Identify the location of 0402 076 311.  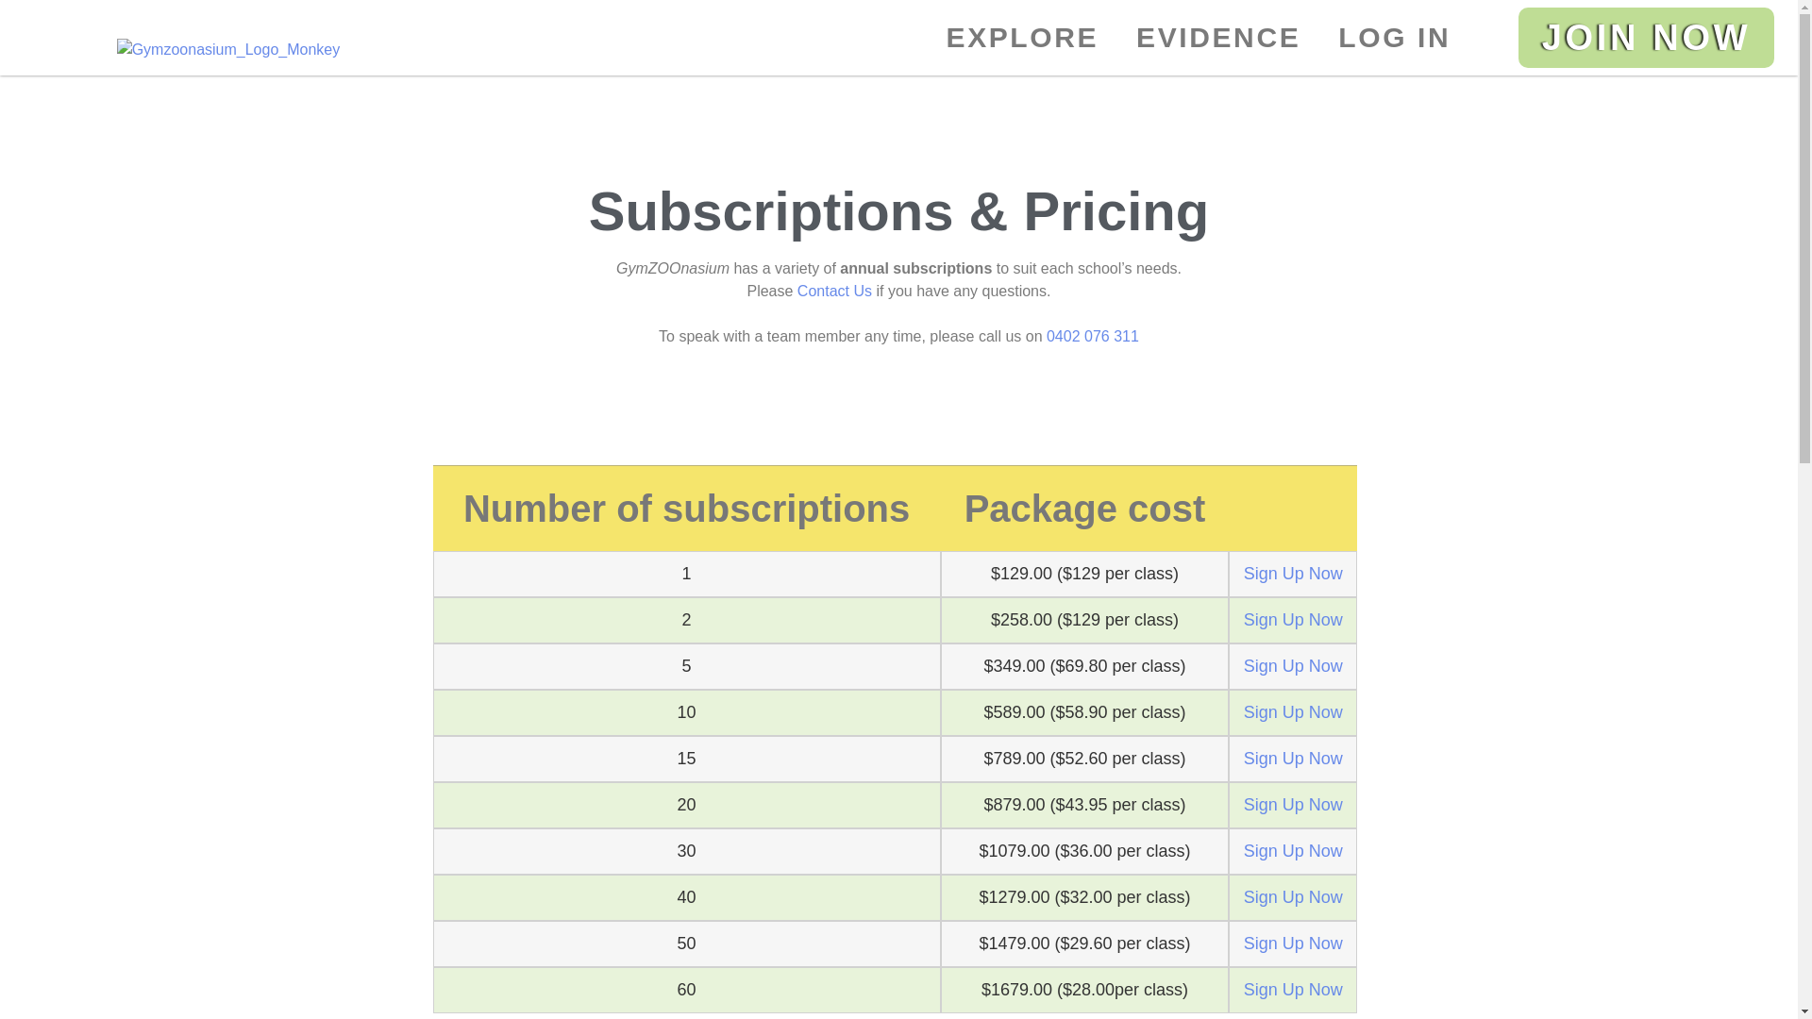
(1093, 336).